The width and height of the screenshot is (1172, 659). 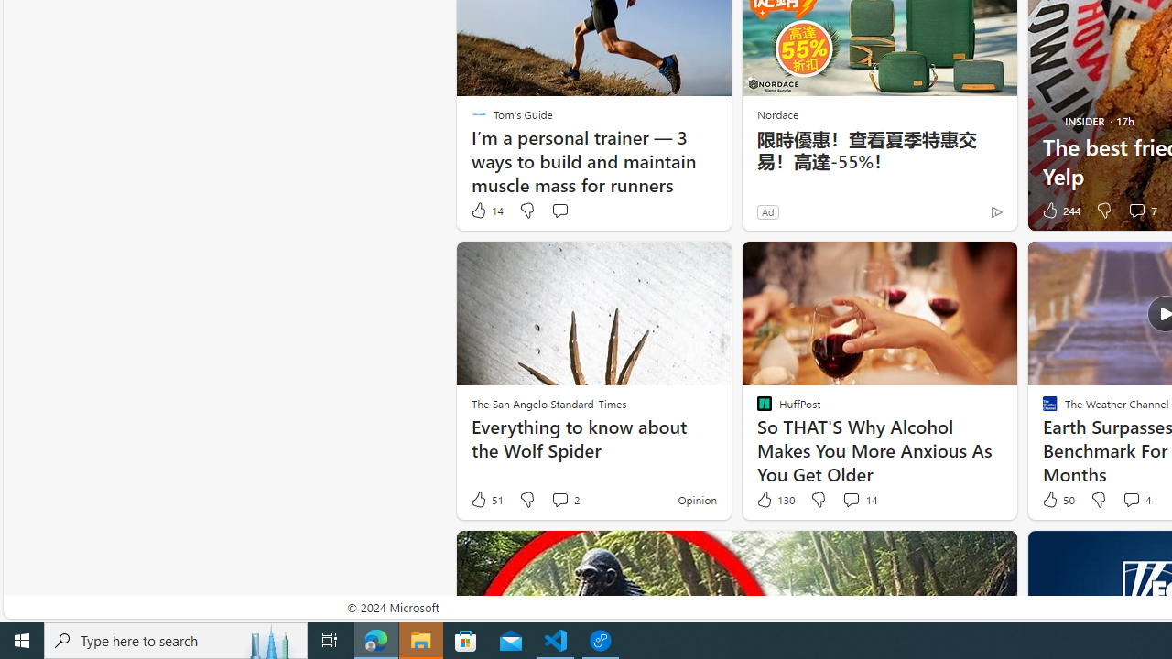 I want to click on View comments 2 Comment, so click(x=564, y=500).